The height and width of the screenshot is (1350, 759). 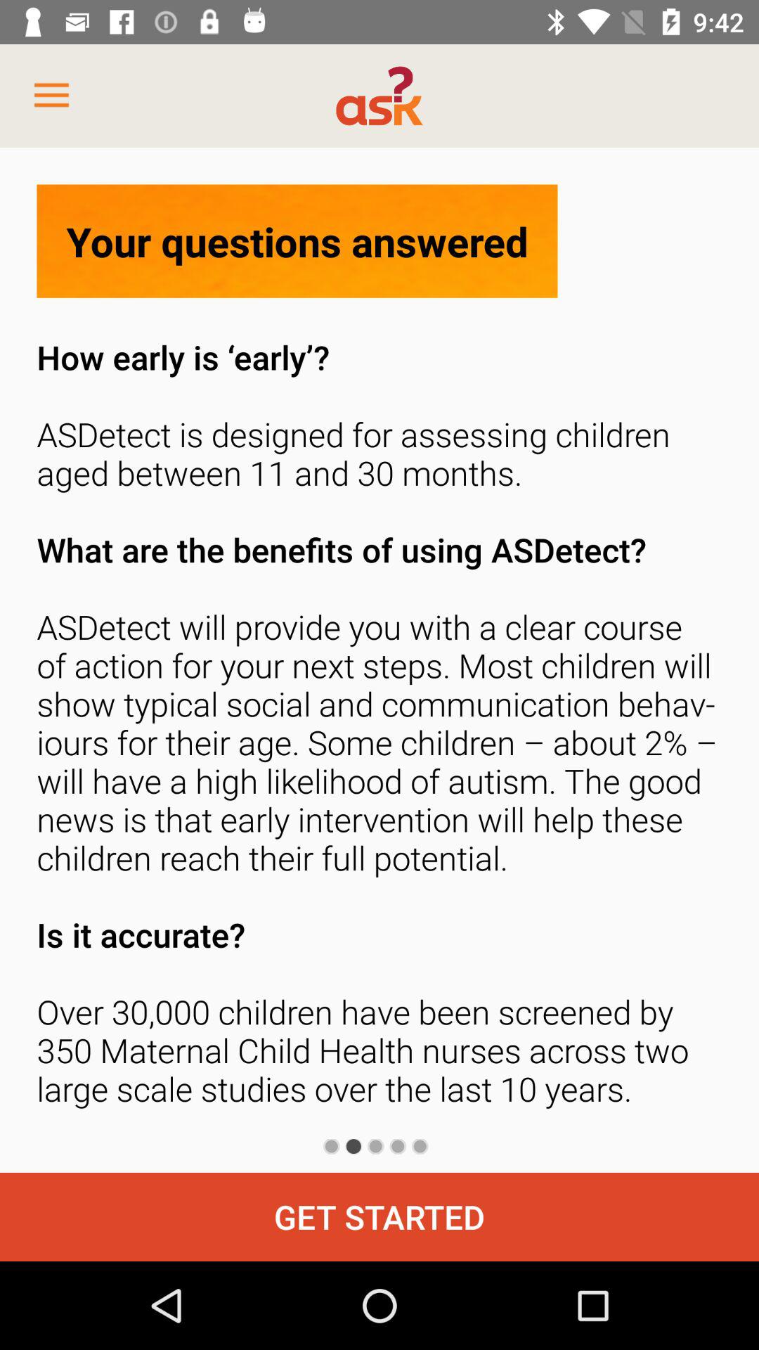 I want to click on swipe to the how early is, so click(x=379, y=727).